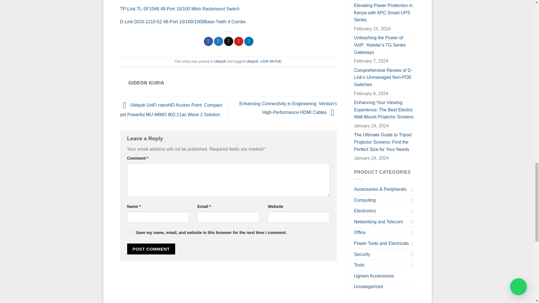 This screenshot has height=303, width=539. Describe the element at coordinates (130, 232) in the screenshot. I see `yes` at that location.